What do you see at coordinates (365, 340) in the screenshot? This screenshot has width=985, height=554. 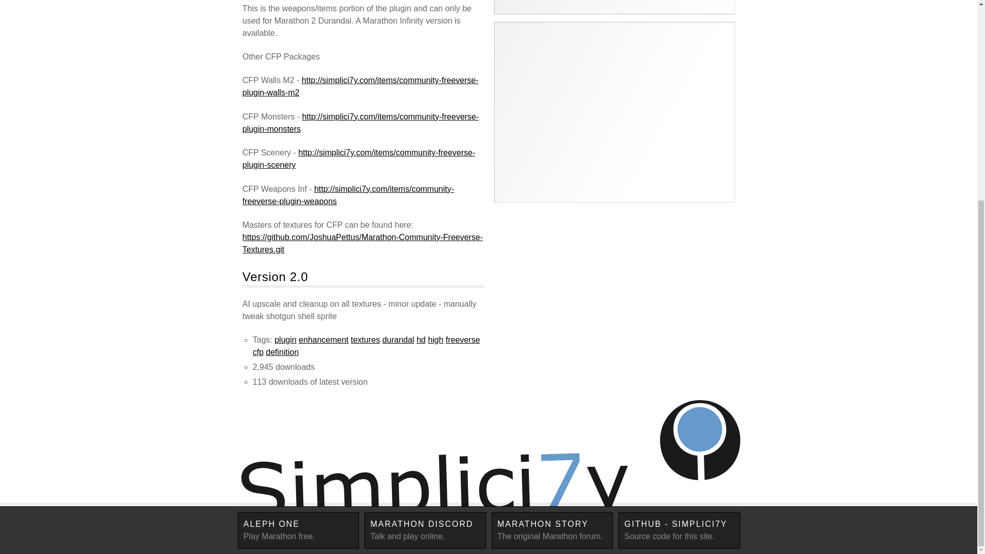 I see `freeverse` at bounding box center [365, 340].